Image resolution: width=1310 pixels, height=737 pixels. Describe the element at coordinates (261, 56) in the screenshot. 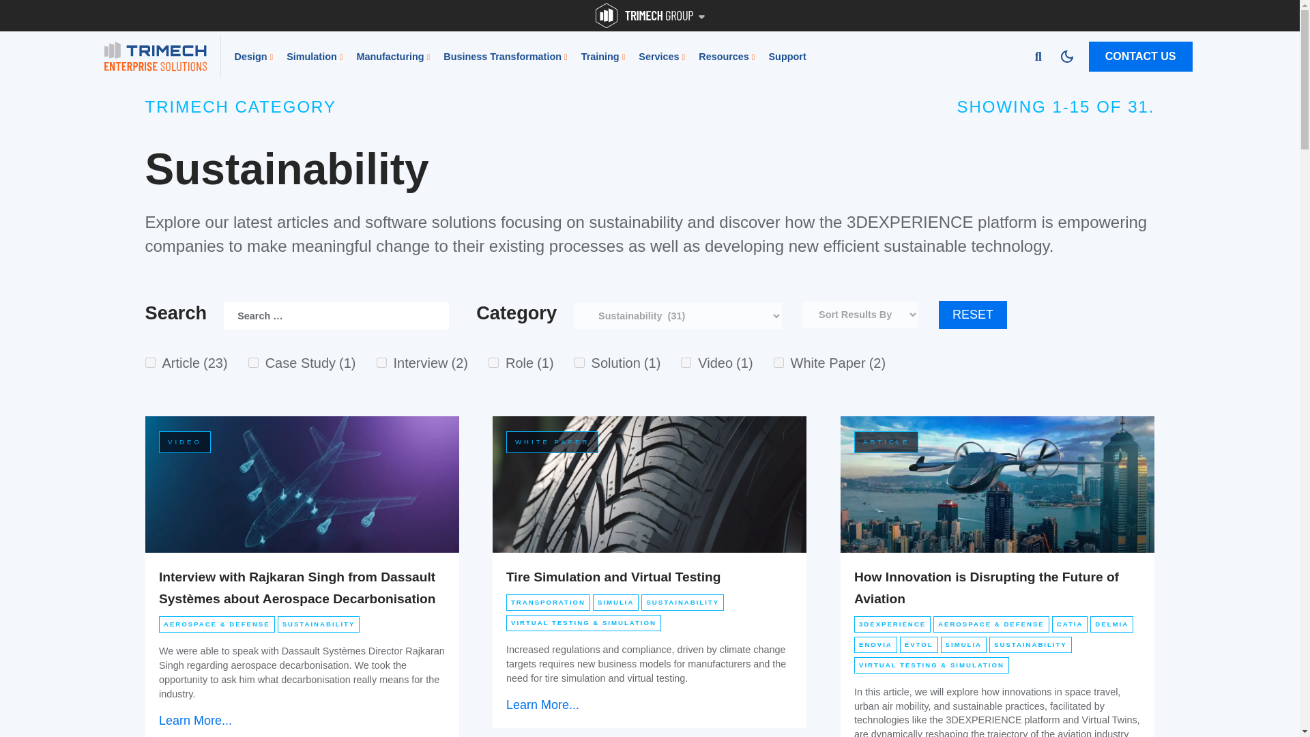

I see `Design` at that location.